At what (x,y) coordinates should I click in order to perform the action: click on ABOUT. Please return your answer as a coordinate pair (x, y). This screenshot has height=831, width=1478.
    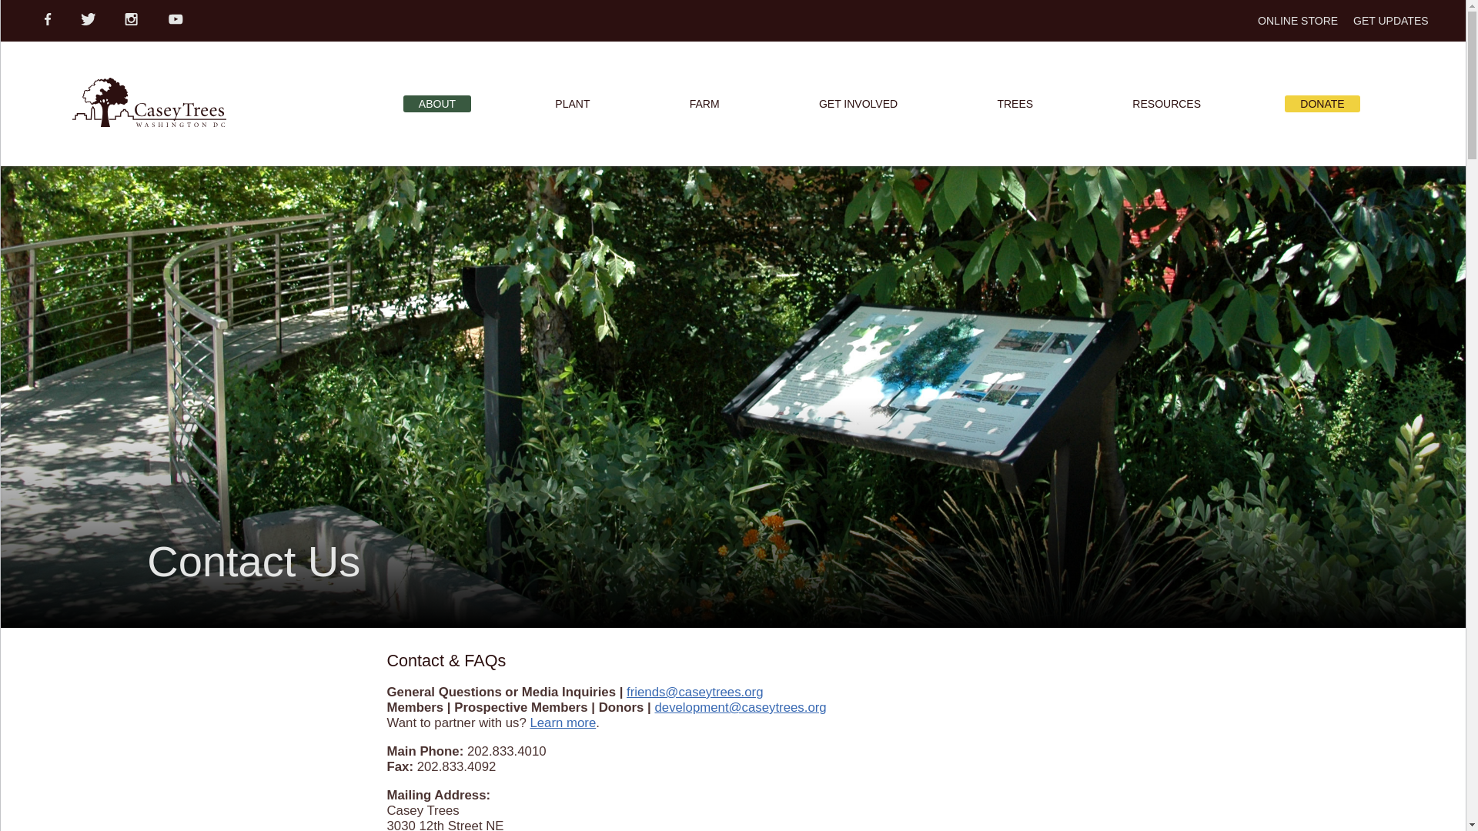
    Looking at the image, I should click on (437, 103).